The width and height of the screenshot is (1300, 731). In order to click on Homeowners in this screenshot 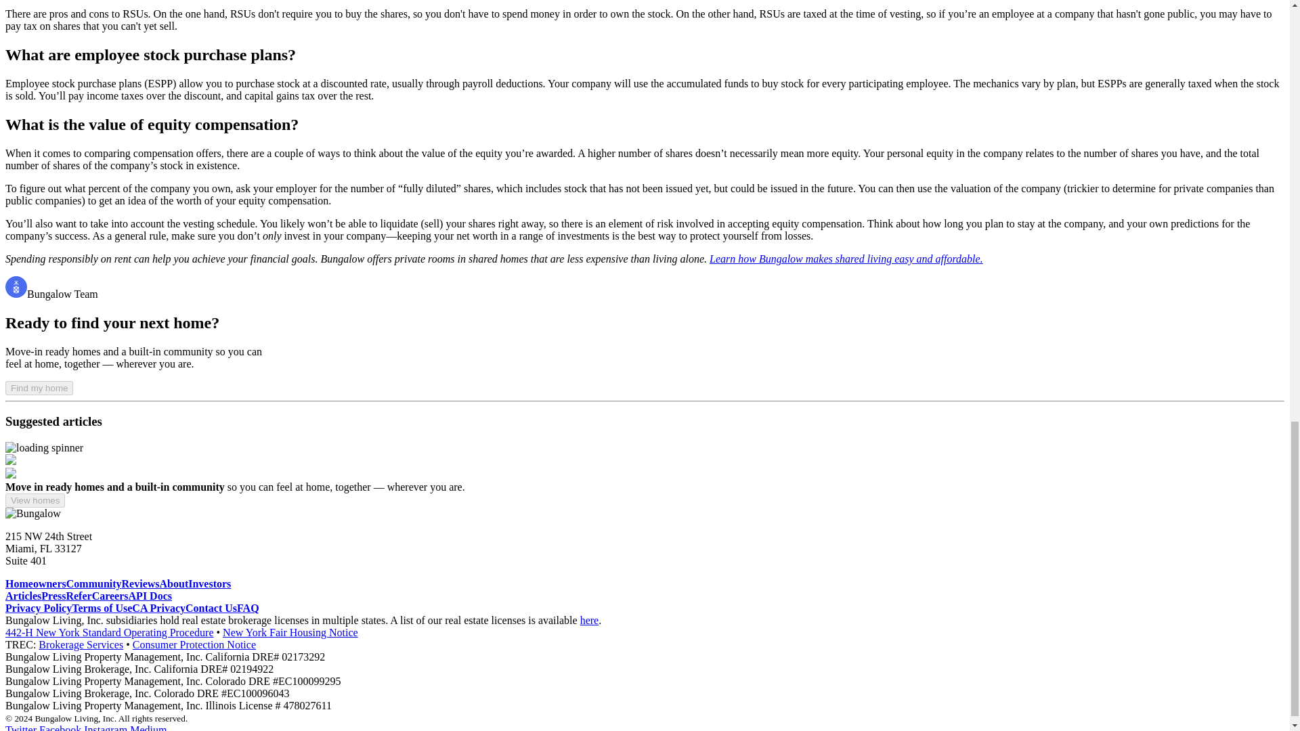, I will do `click(35, 583)`.